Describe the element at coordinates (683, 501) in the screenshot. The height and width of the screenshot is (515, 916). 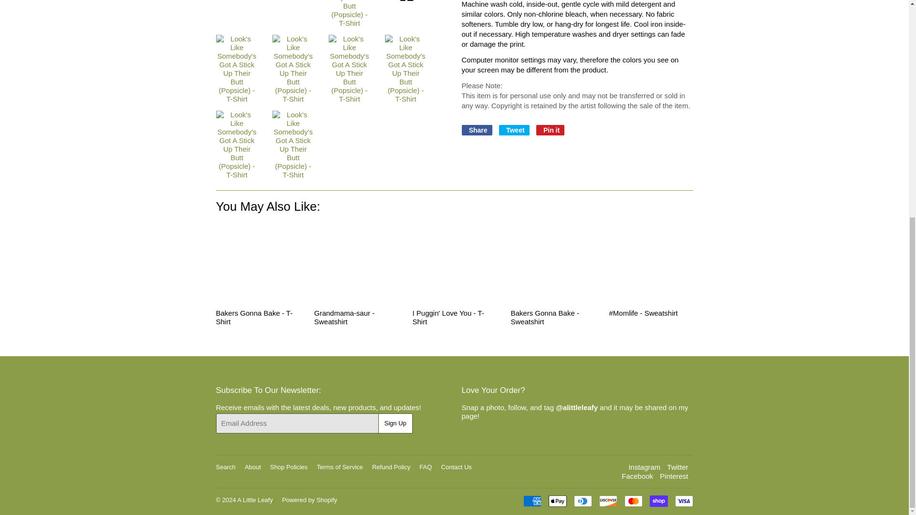
I see `Visa` at that location.